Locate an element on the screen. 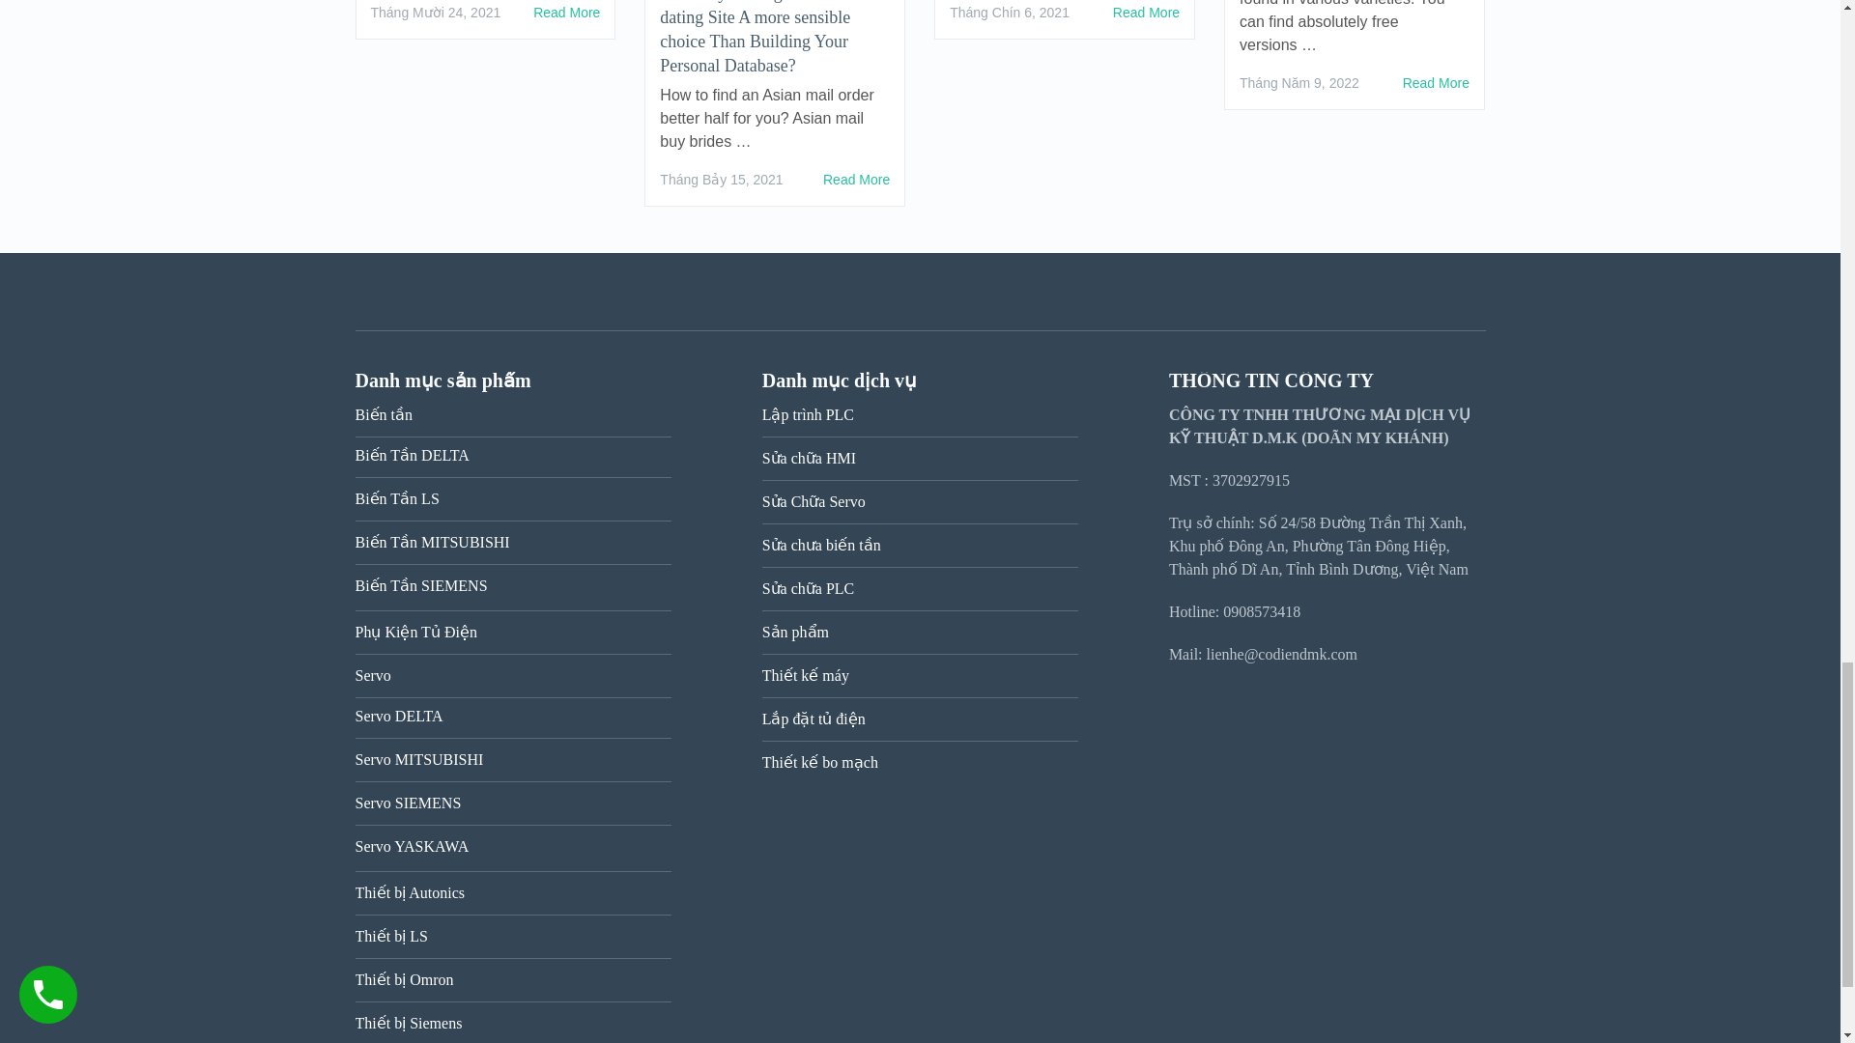  Ideal Wife Features is located at coordinates (1146, 12).